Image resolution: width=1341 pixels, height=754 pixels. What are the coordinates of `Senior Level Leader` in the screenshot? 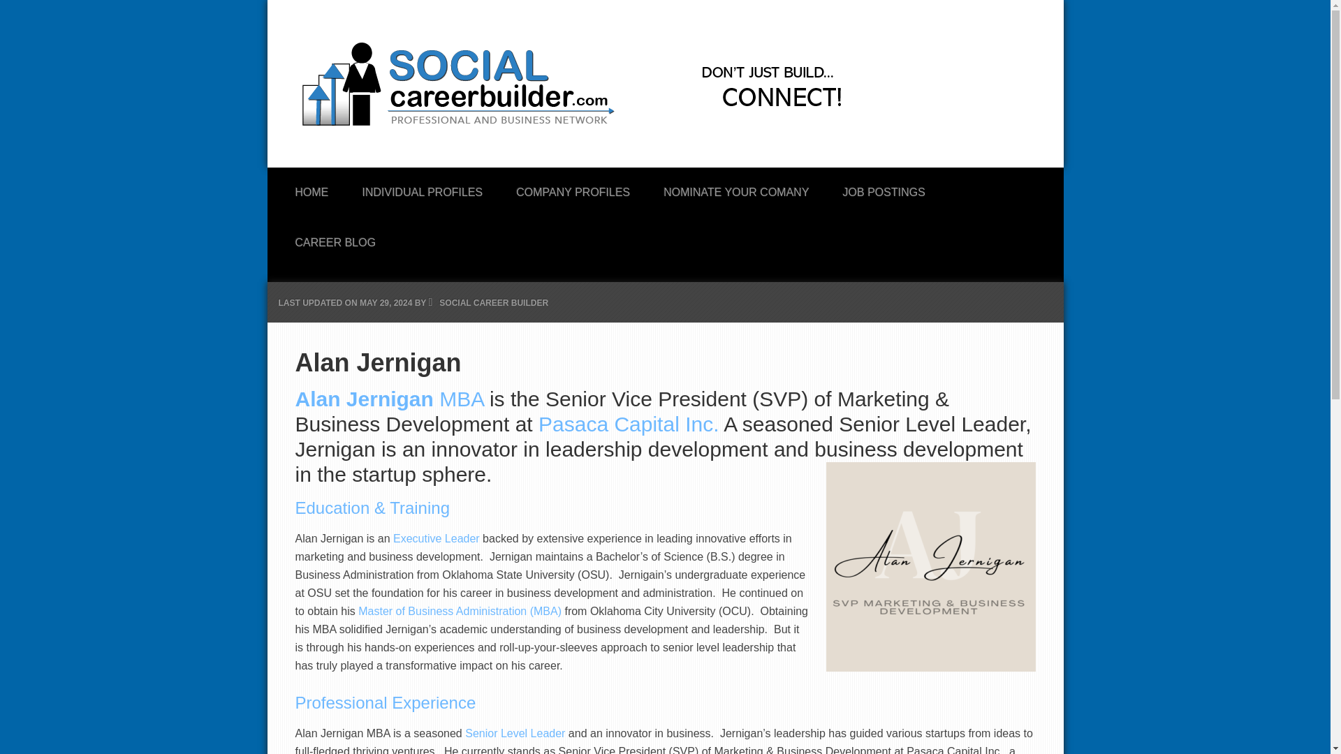 It's located at (515, 733).